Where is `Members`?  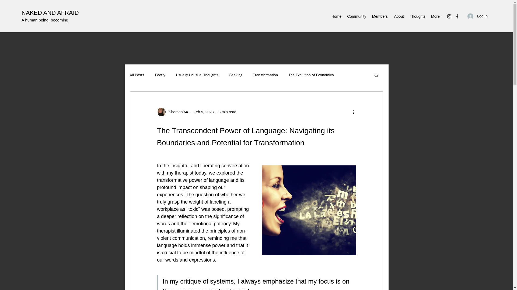
Members is located at coordinates (380, 16).